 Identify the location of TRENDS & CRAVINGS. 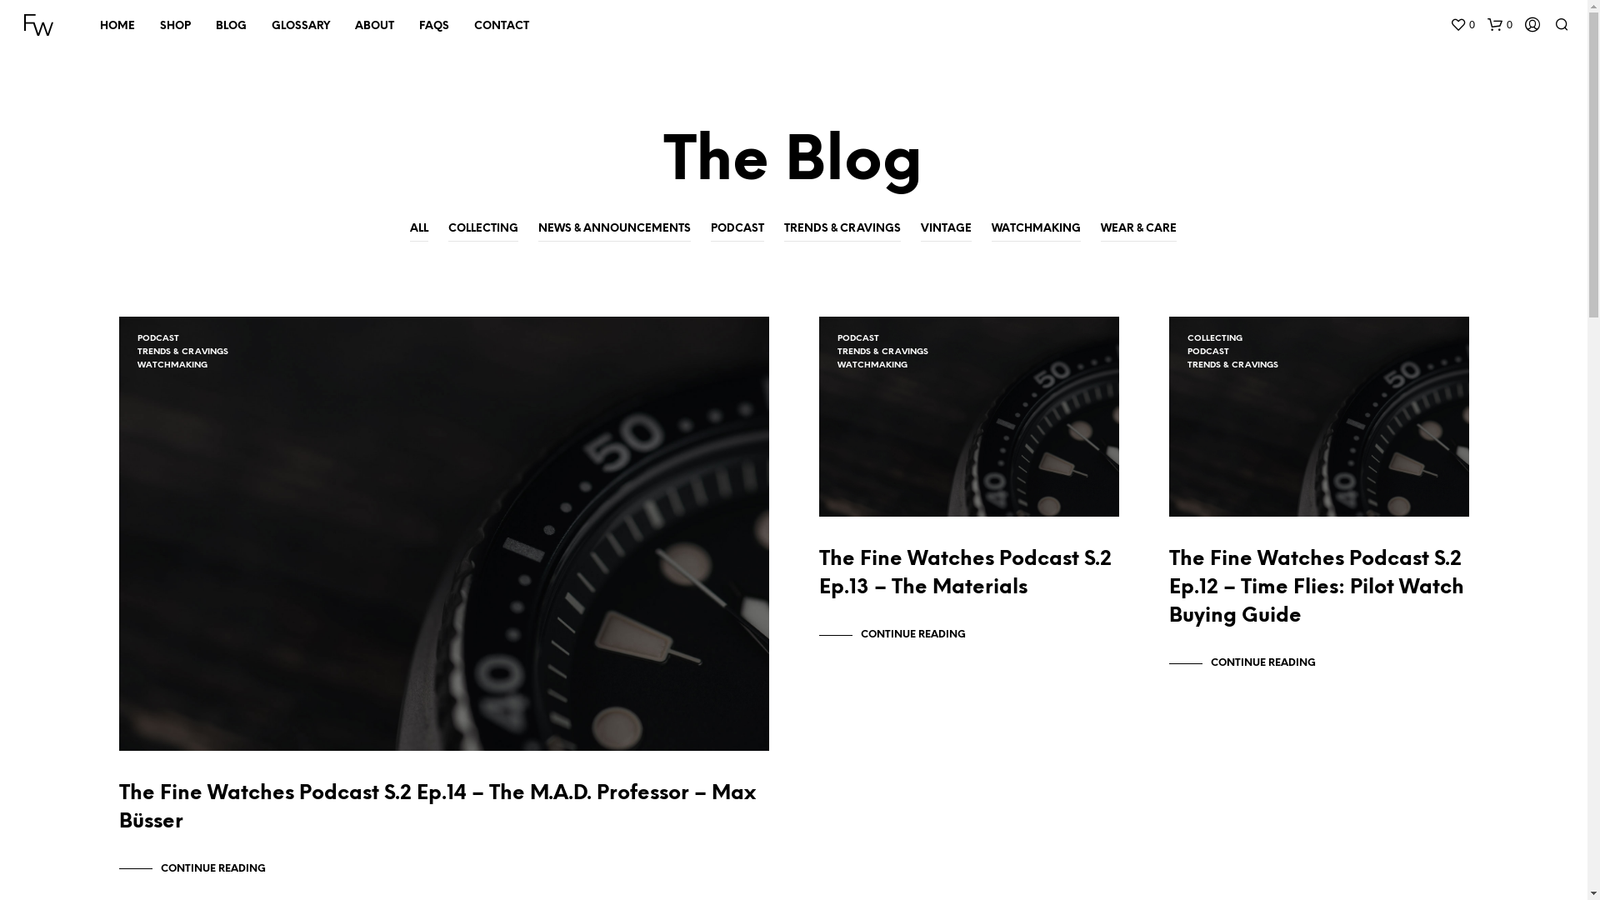
(182, 352).